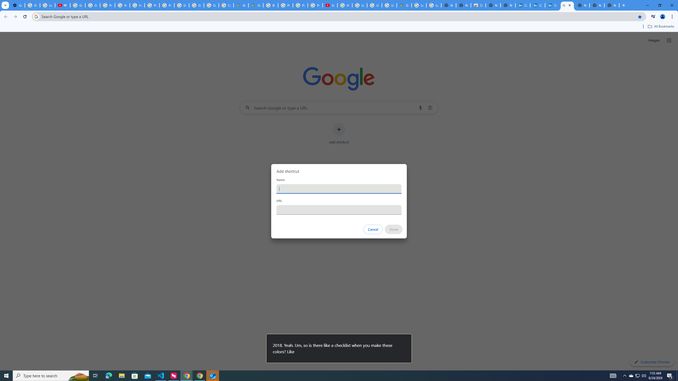 This screenshot has width=678, height=381. Describe the element at coordinates (330, 5) in the screenshot. I see `Subscriptions - YouTube` at that location.